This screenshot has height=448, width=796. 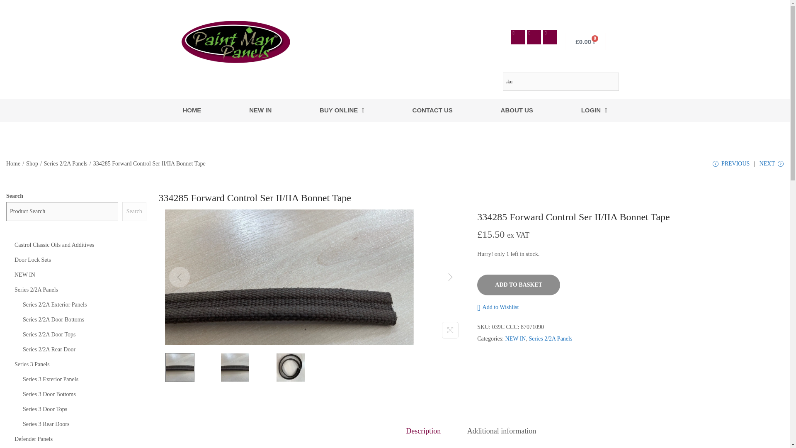 I want to click on HOME, so click(x=192, y=110).